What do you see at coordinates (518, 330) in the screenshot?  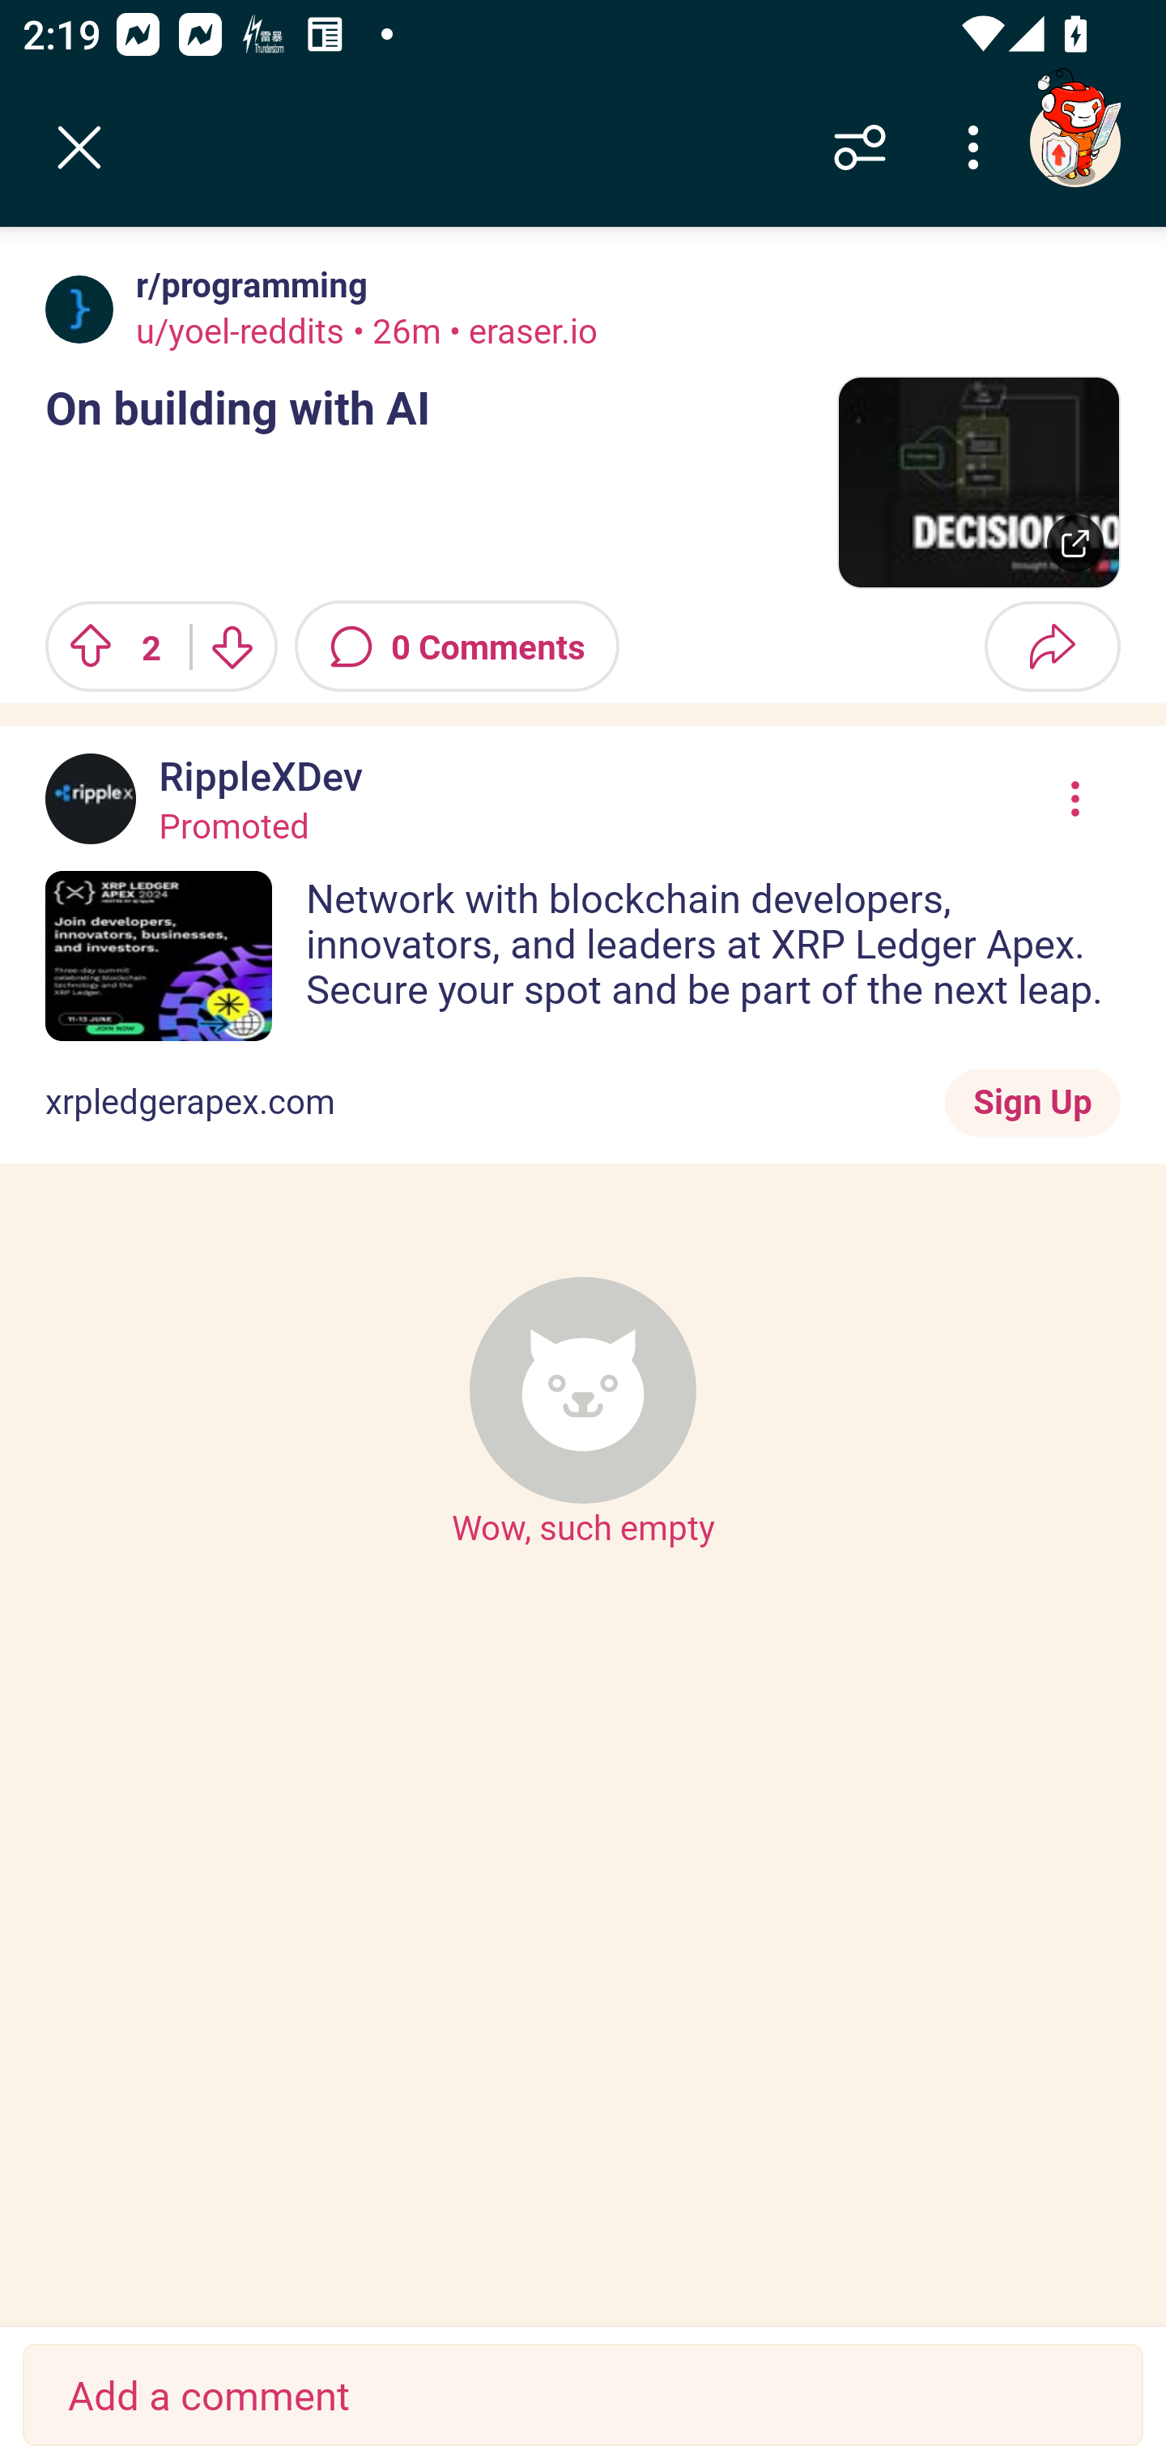 I see ` • eraser.io` at bounding box center [518, 330].